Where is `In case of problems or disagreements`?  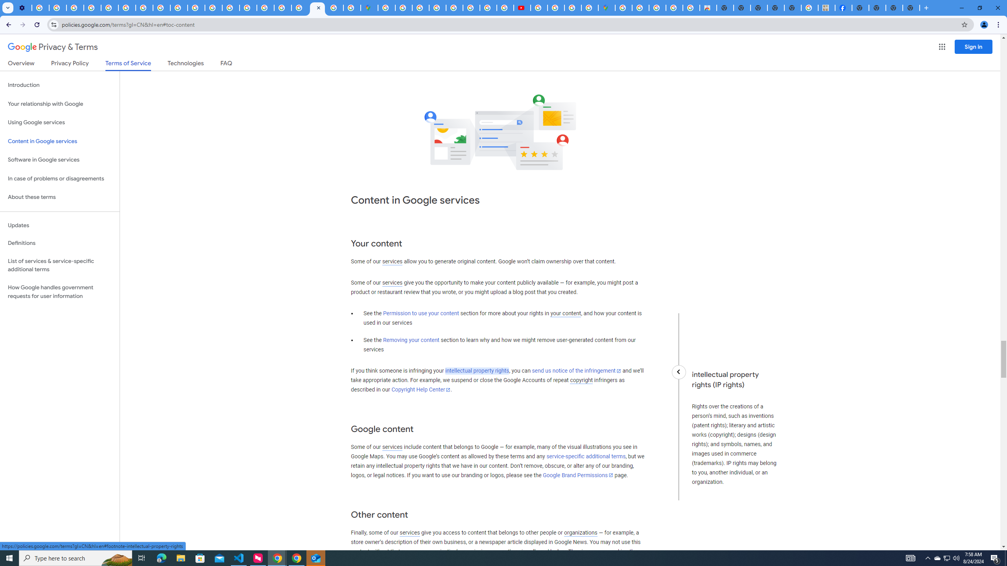 In case of problems or disagreements is located at coordinates (60, 178).